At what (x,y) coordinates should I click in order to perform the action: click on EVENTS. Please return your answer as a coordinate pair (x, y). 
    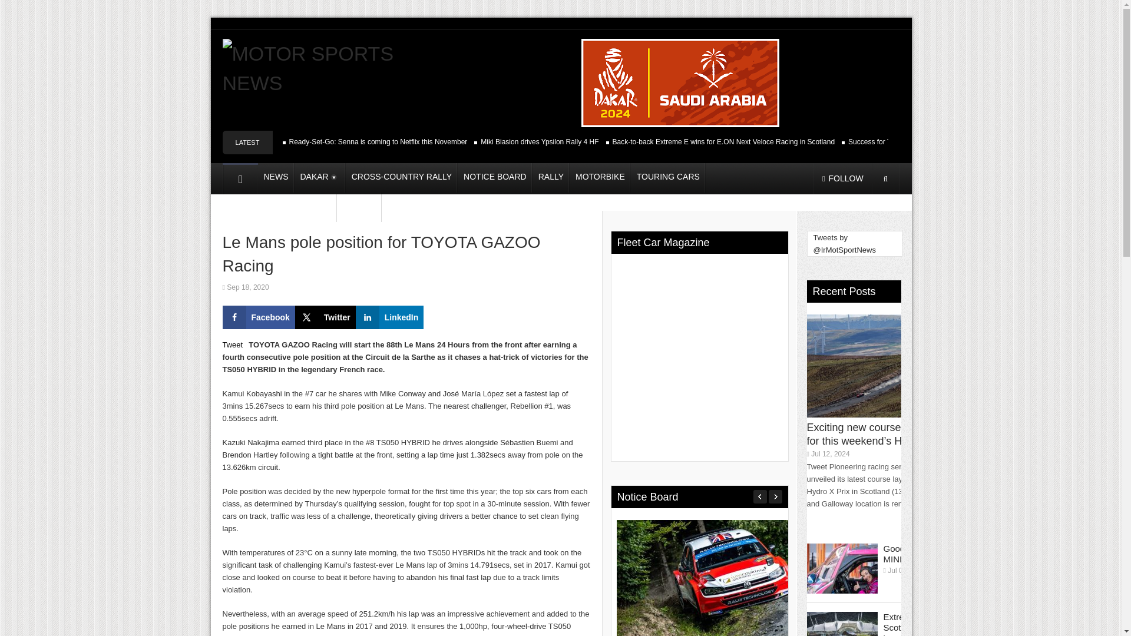
    Looking at the image, I should click on (359, 207).